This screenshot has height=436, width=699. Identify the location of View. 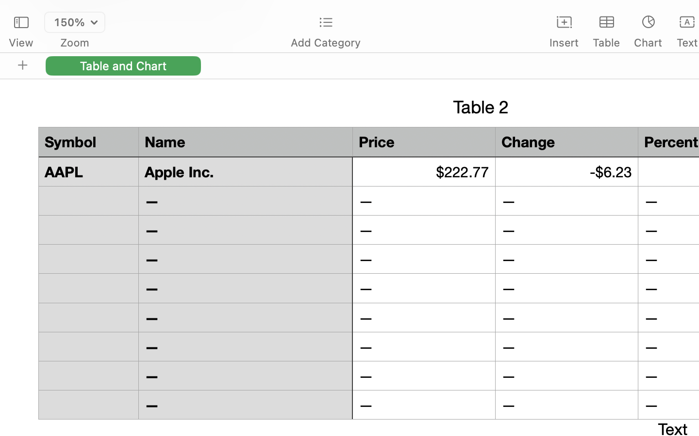
(21, 43).